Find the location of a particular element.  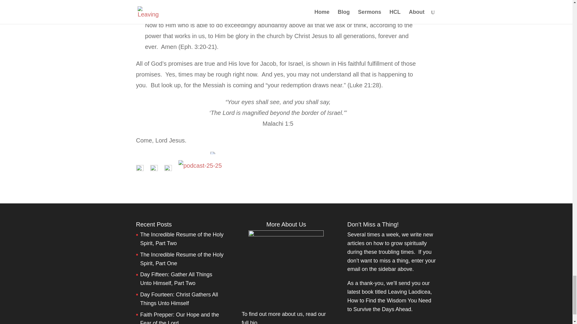

Day Fifteen: Gather All Things Unto Himself, Part Two is located at coordinates (176, 279).